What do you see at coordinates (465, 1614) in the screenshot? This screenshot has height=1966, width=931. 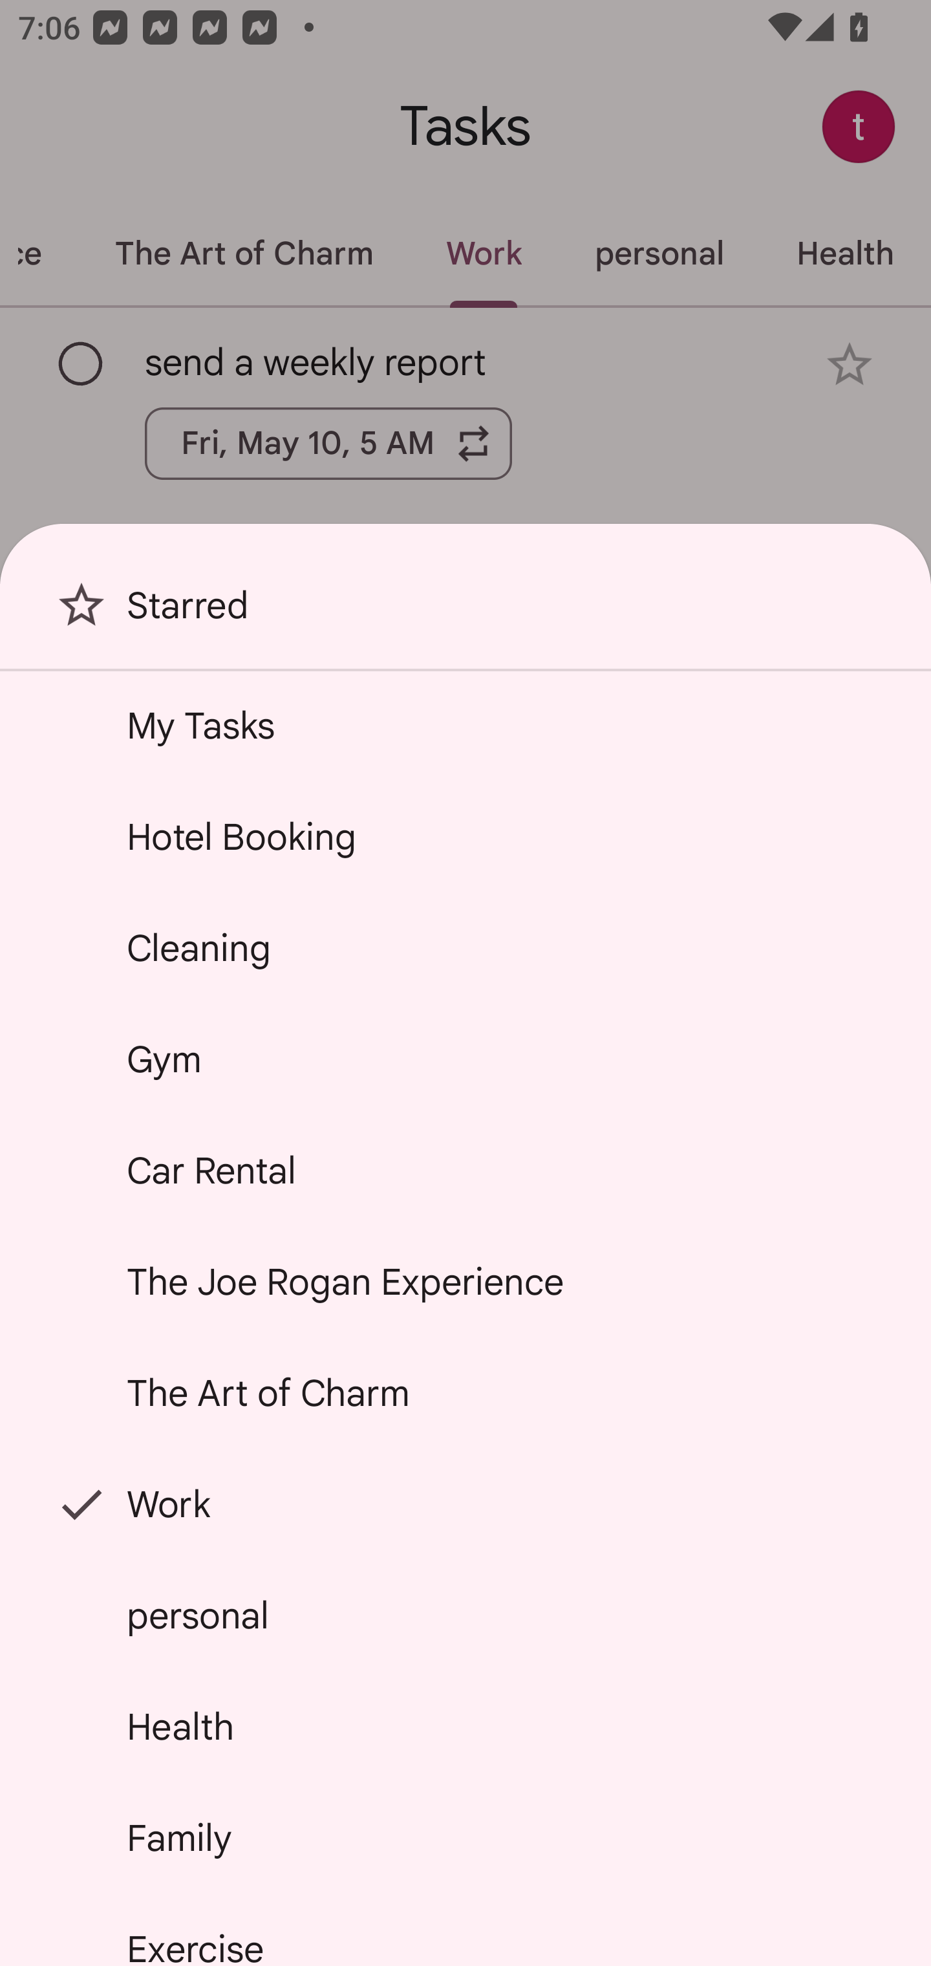 I see `personal` at bounding box center [465, 1614].